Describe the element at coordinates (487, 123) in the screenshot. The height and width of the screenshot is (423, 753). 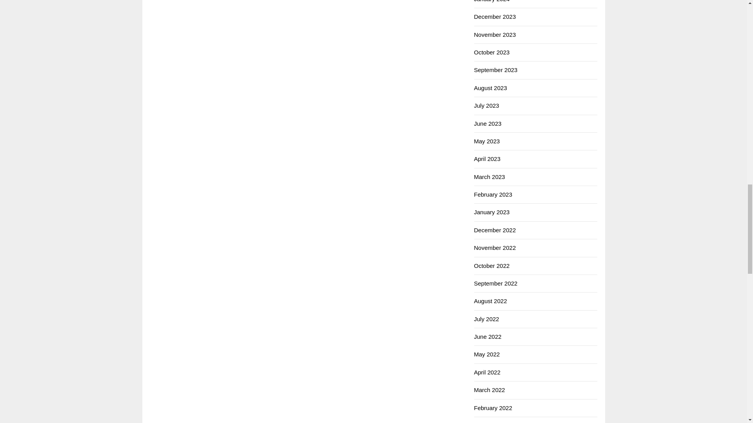
I see `June 2023` at that location.